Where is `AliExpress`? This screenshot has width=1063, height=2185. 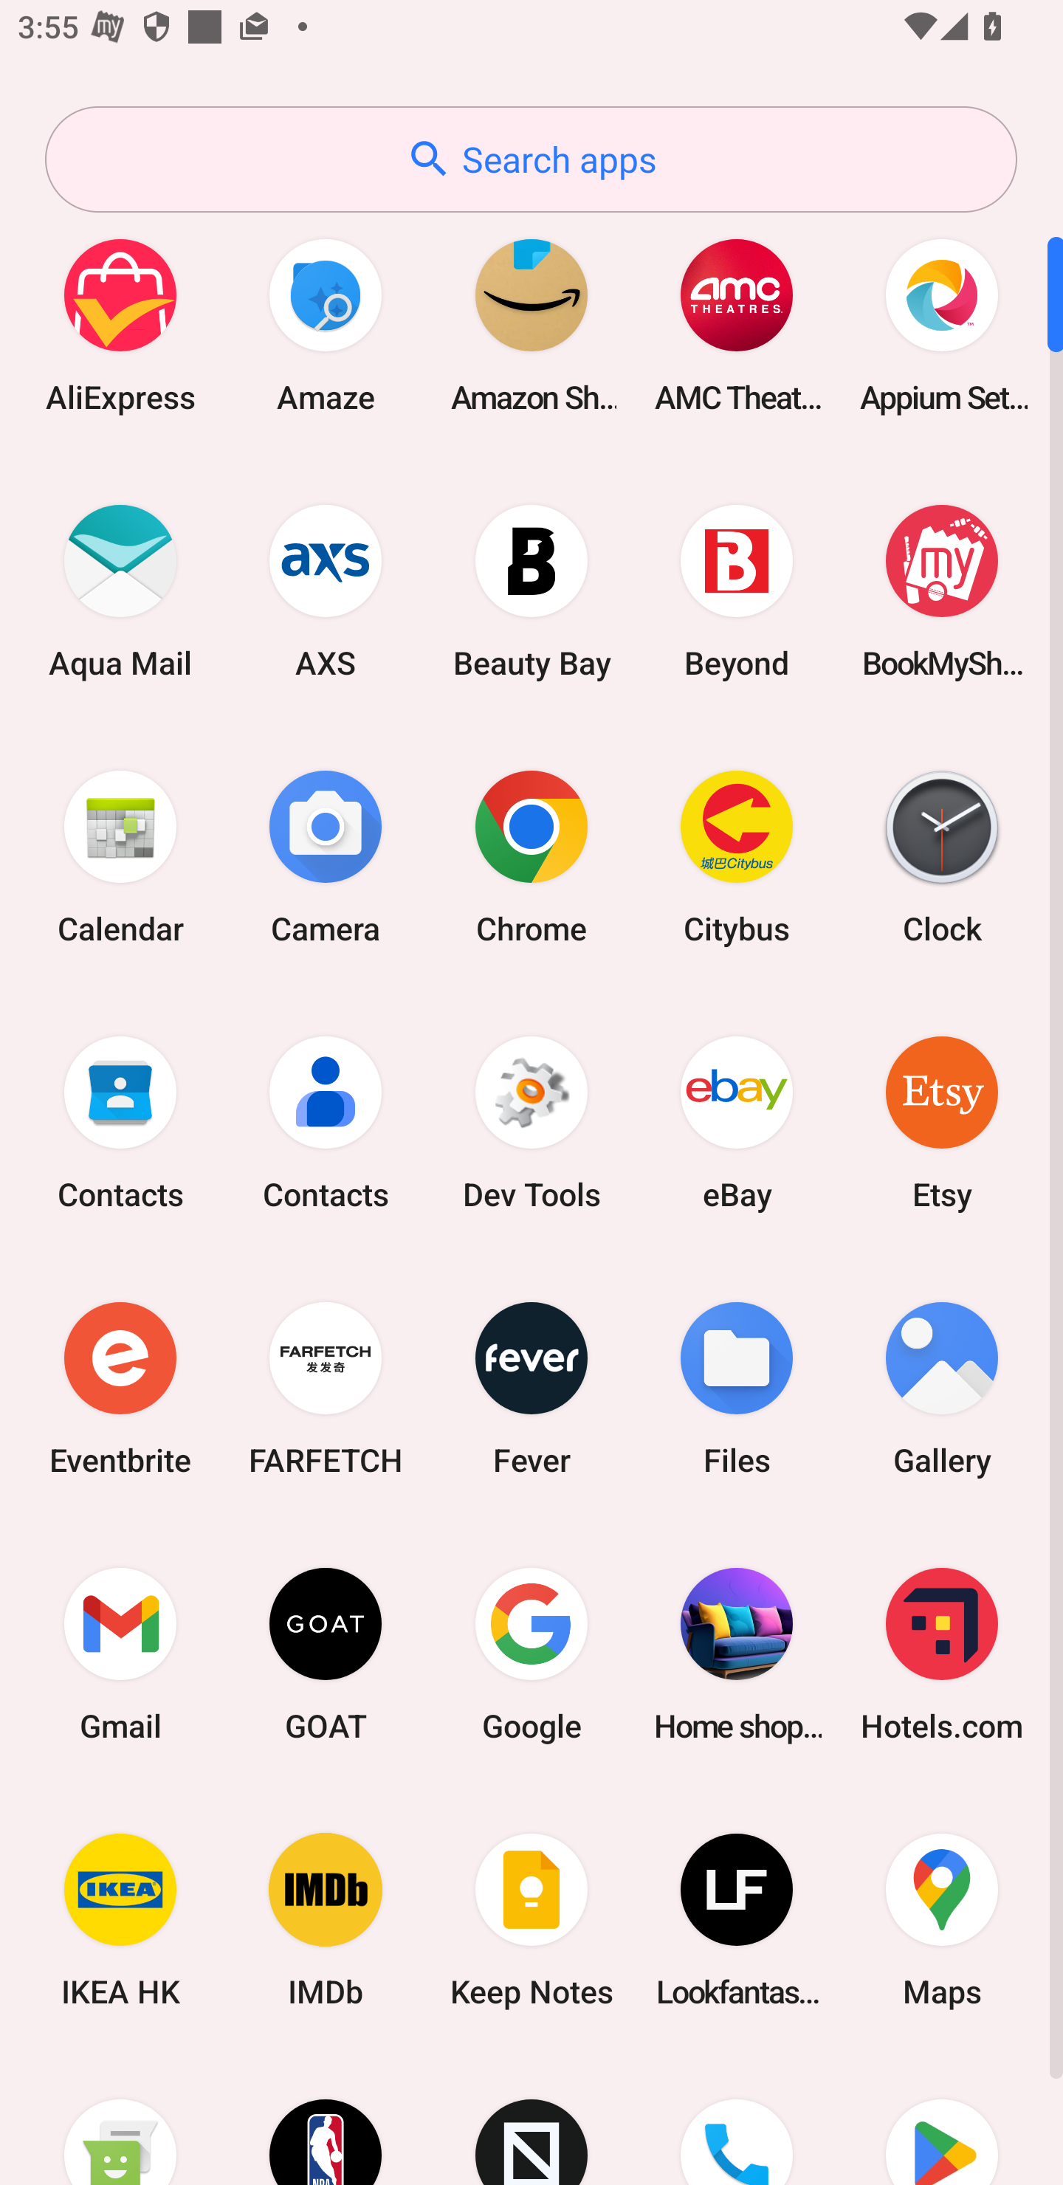
AliExpress is located at coordinates (120, 325).